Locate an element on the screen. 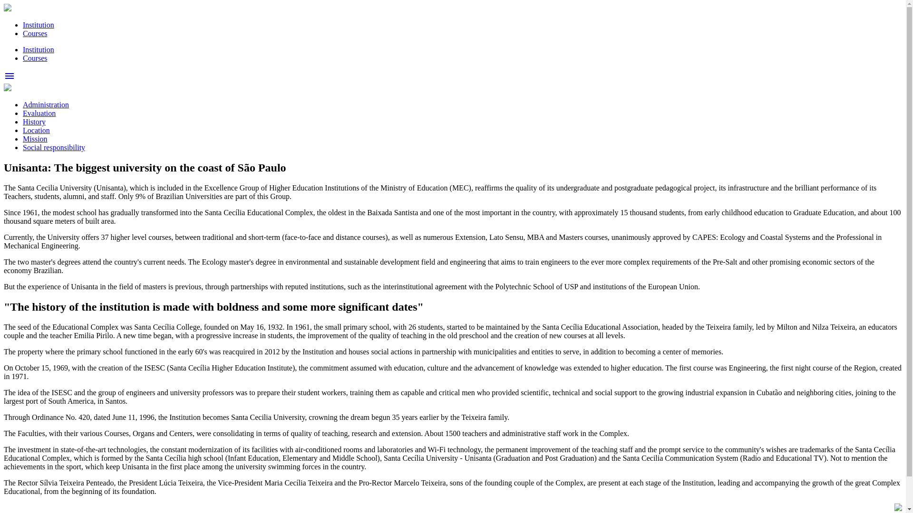  Courses is located at coordinates (35, 58).